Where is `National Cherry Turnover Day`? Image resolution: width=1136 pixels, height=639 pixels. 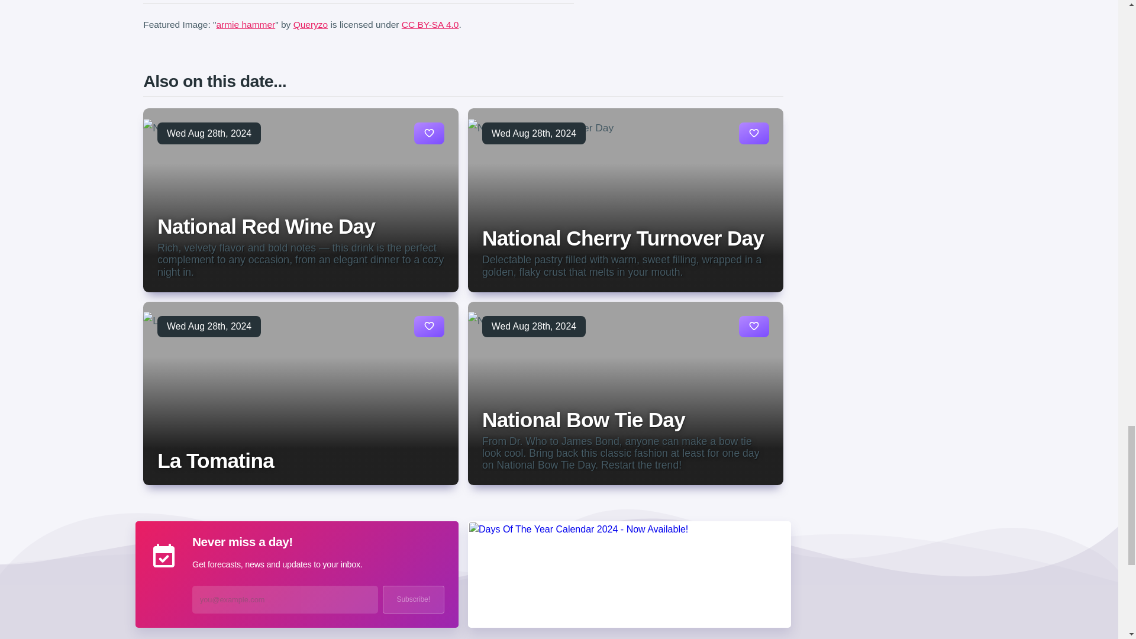 National Cherry Turnover Day is located at coordinates (622, 238).